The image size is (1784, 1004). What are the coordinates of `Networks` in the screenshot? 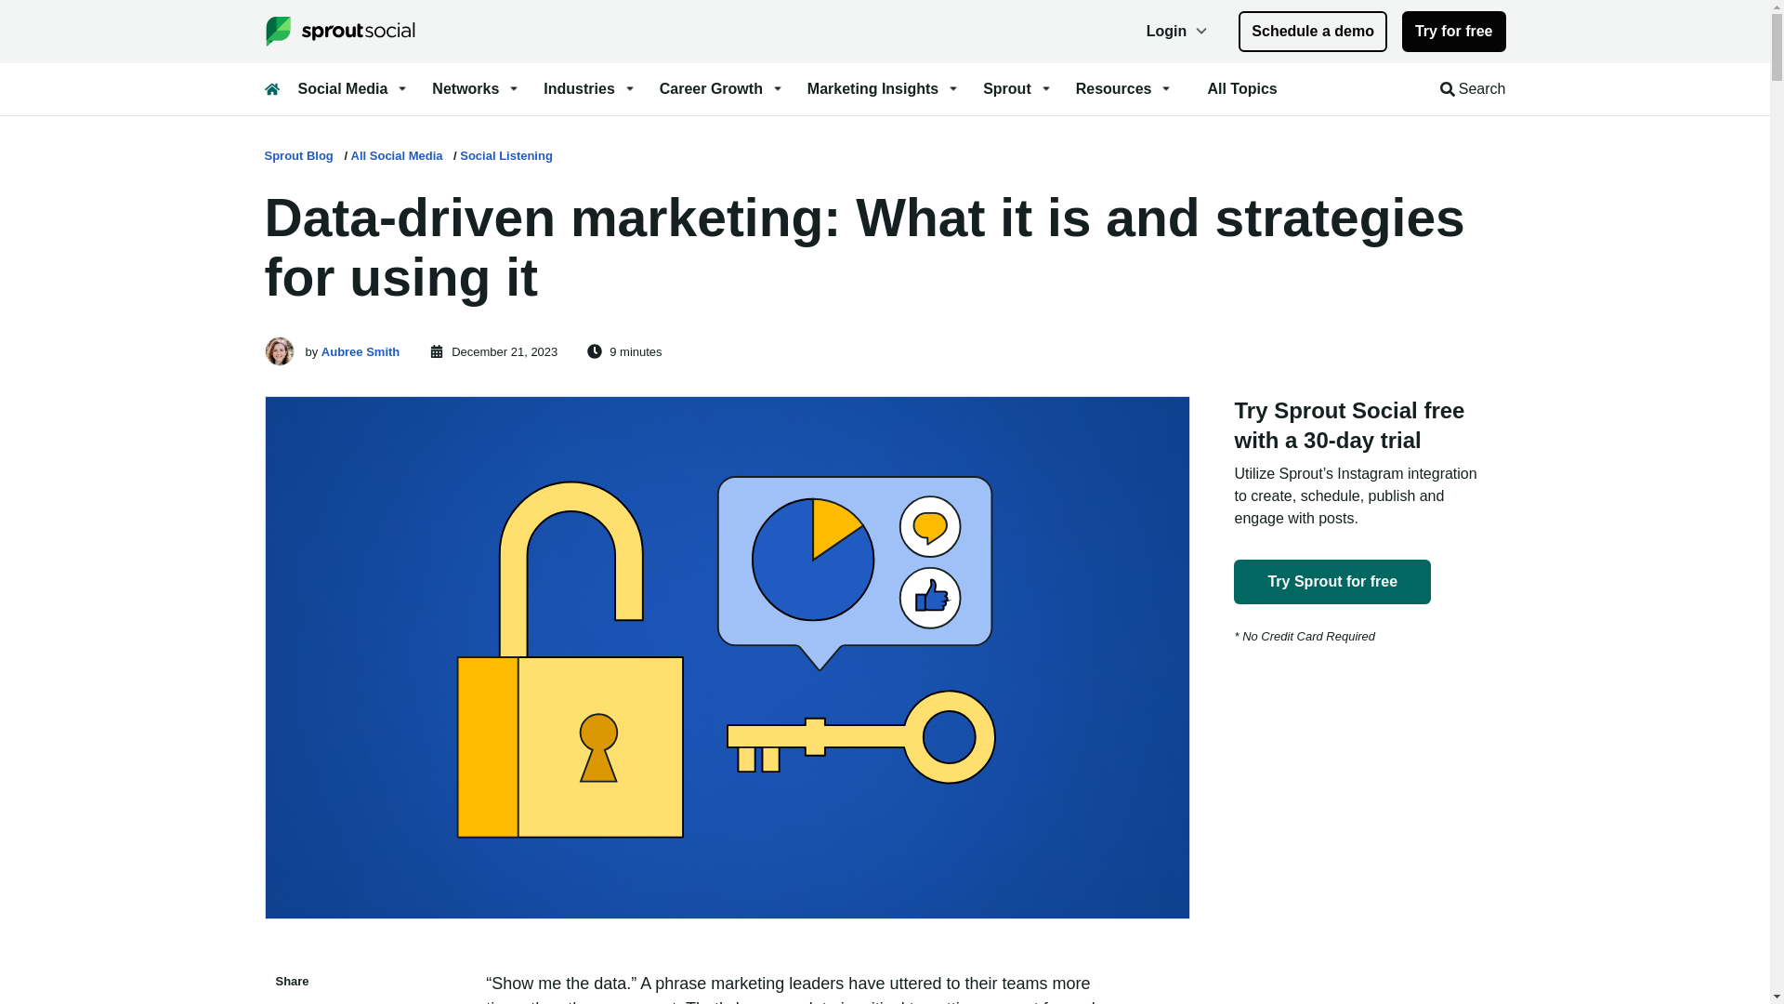 It's located at (476, 89).